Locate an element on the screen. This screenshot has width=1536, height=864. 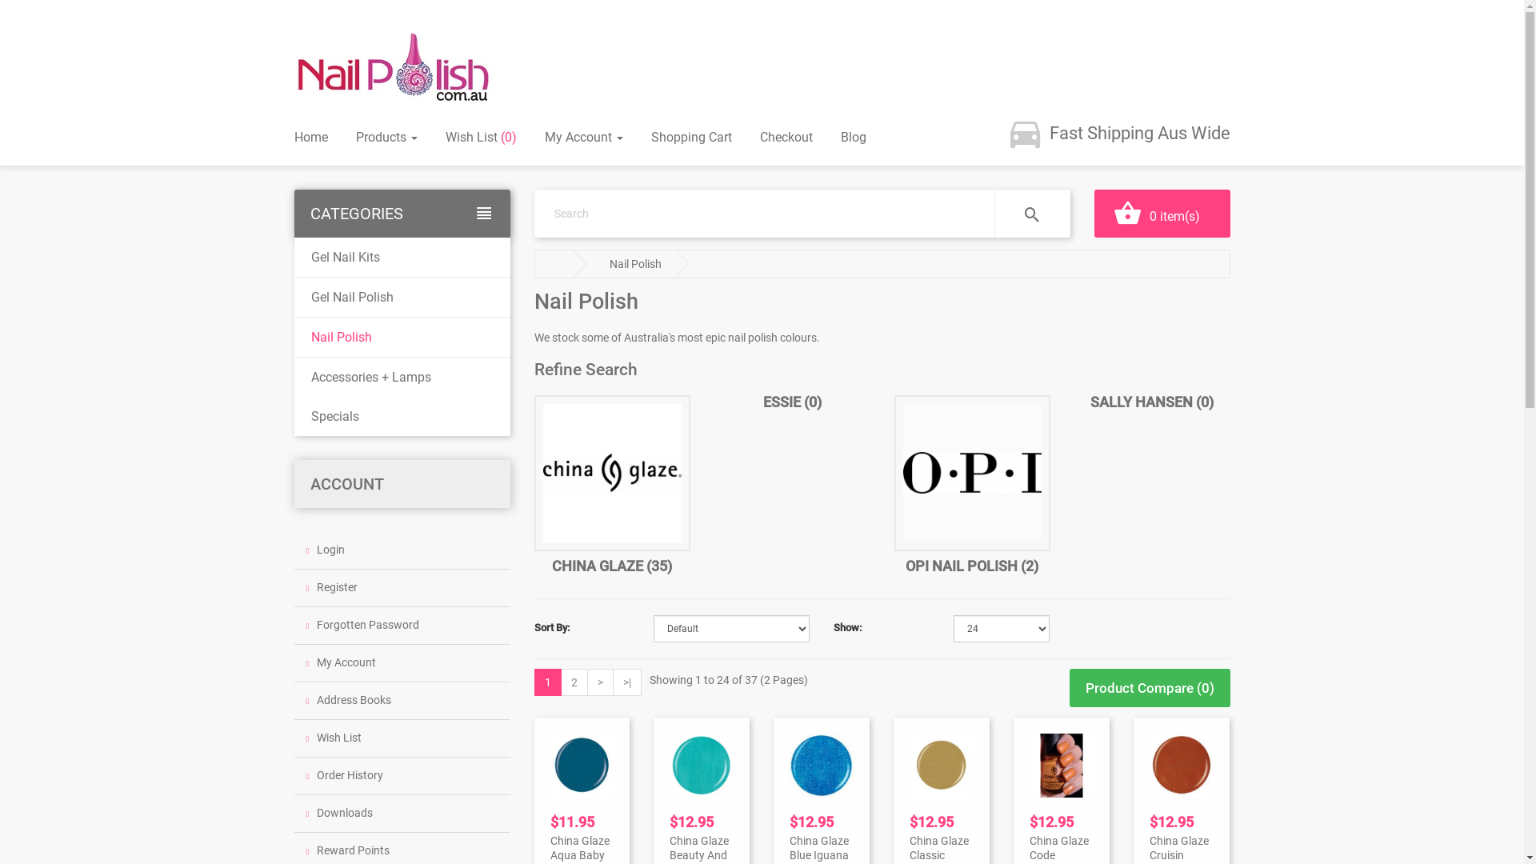
Product Compare (0) is located at coordinates (1149, 688).